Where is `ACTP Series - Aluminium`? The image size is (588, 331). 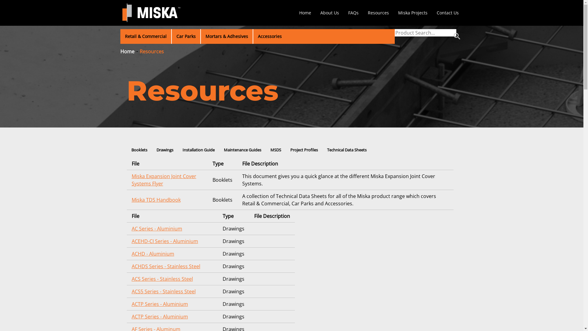 ACTP Series - Aluminium is located at coordinates (160, 317).